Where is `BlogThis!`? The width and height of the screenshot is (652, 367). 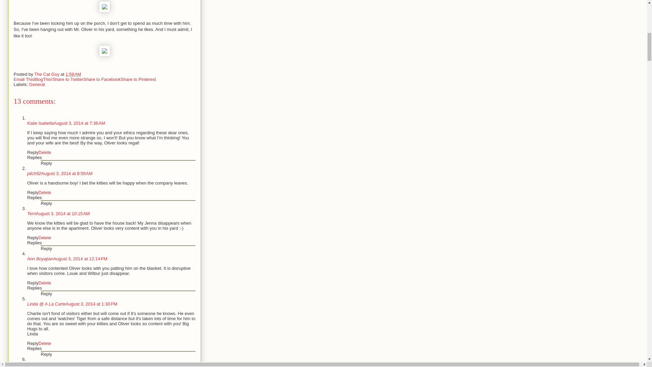 BlogThis! is located at coordinates (43, 79).